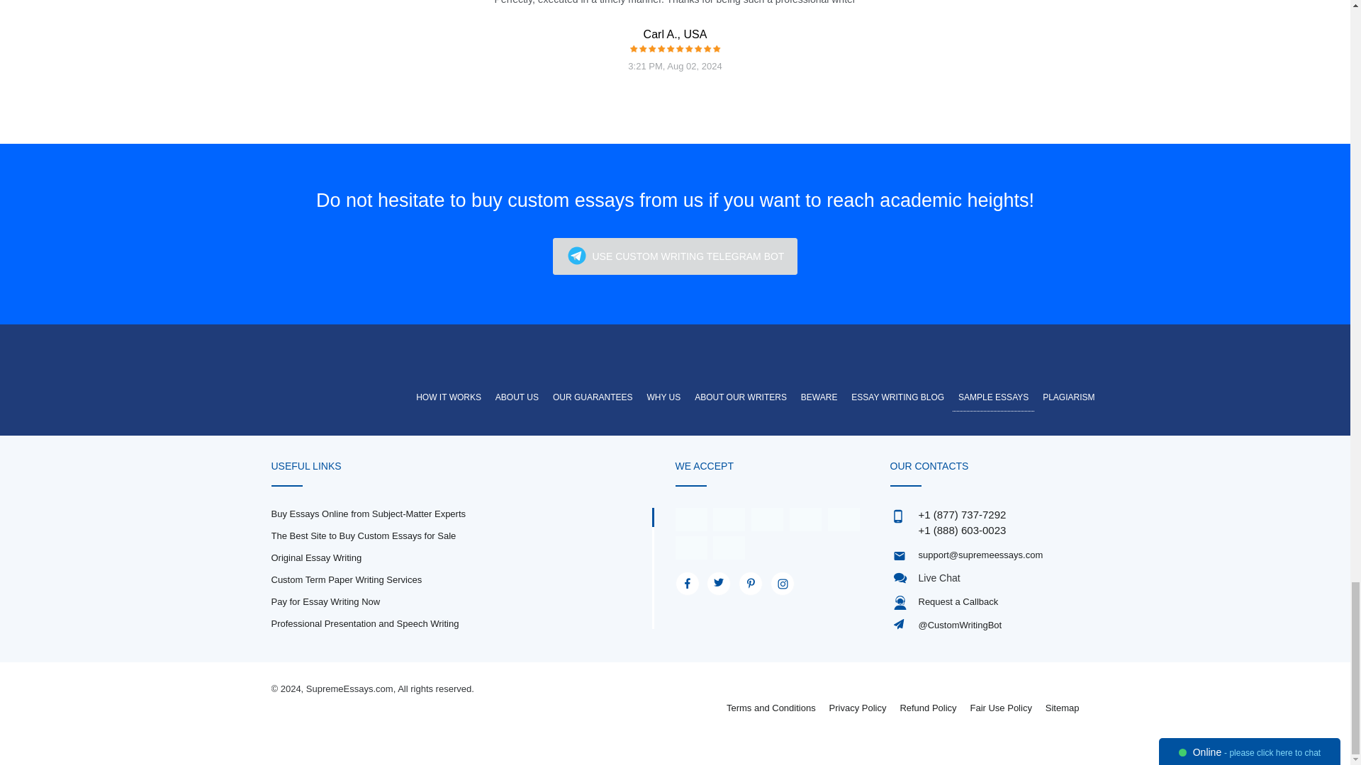 The width and height of the screenshot is (1361, 765). I want to click on Credit cards by Discover, so click(844, 518).